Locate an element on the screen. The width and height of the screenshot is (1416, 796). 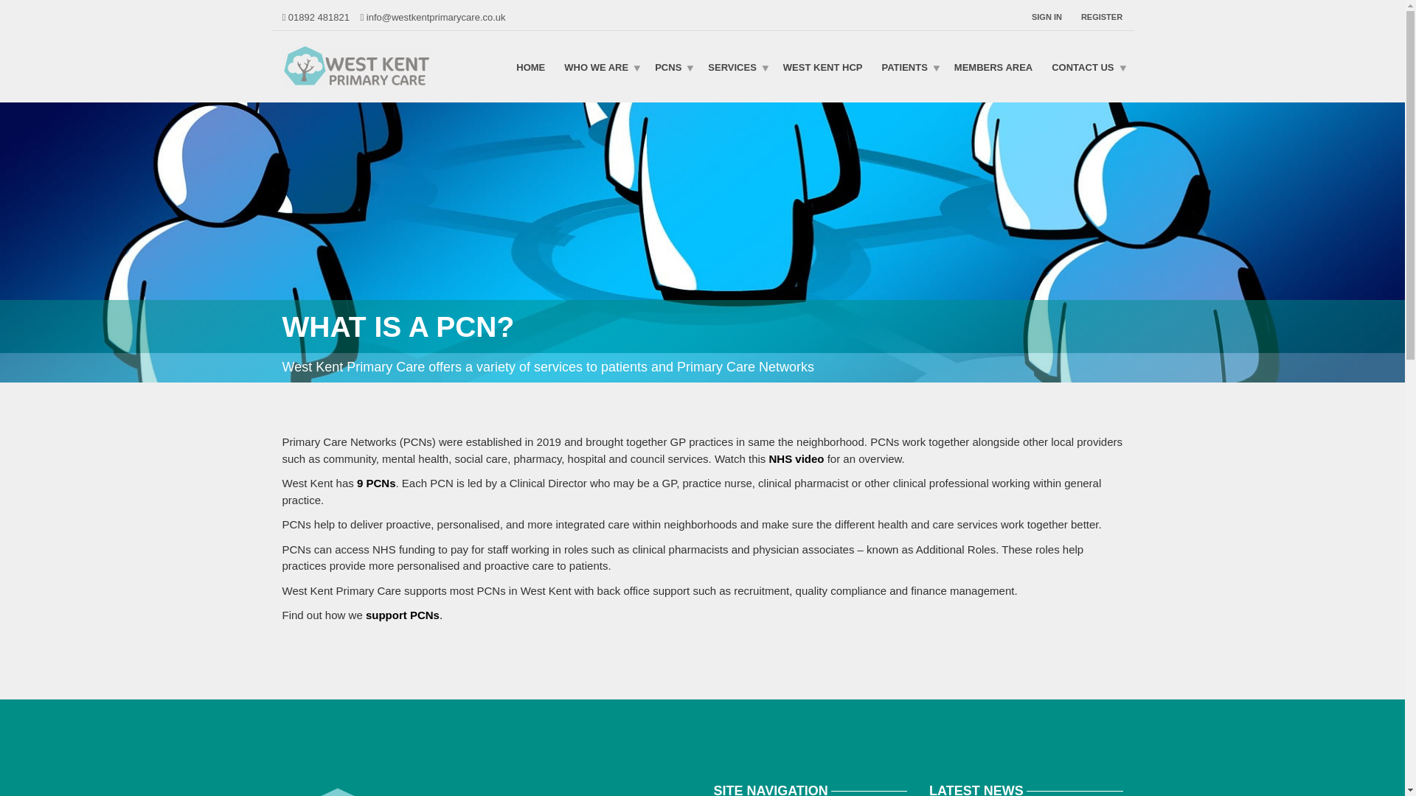
SERVICES is located at coordinates (735, 66).